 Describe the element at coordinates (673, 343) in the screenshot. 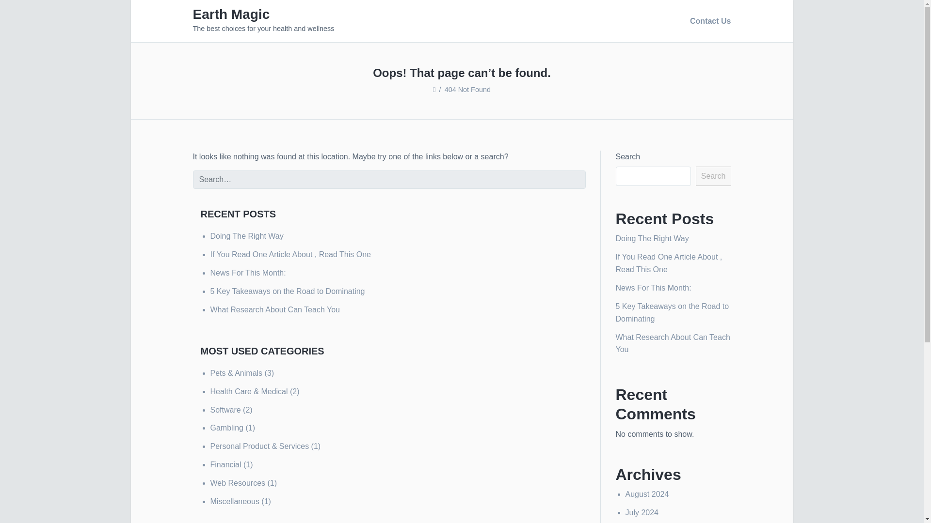

I see `What Research About Can Teach You` at that location.